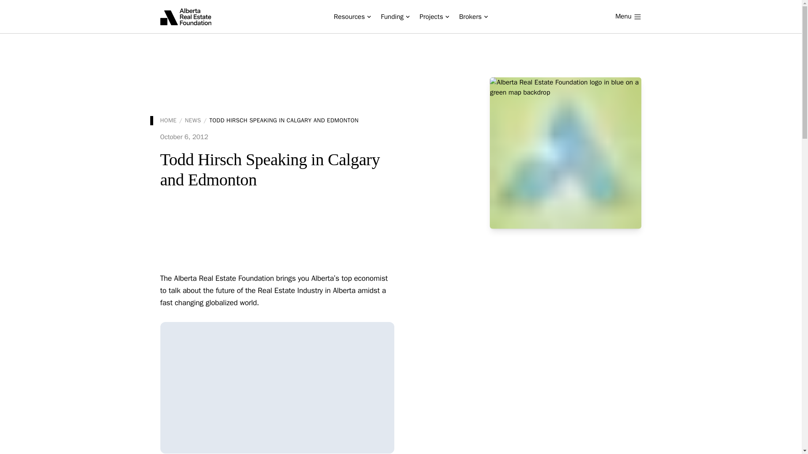  What do you see at coordinates (395, 17) in the screenshot?
I see `Funding` at bounding box center [395, 17].